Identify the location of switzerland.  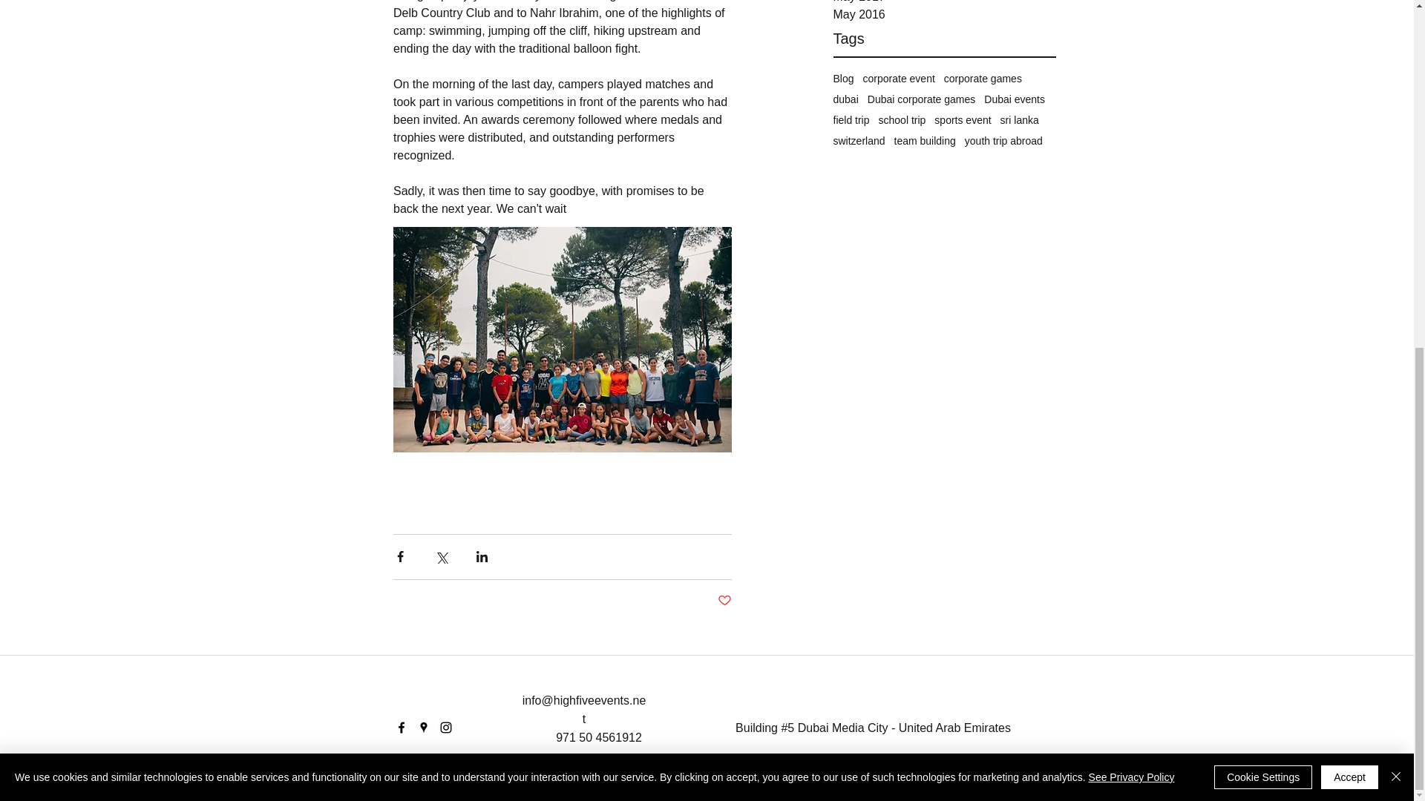
(858, 141).